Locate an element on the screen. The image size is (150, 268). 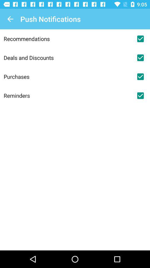
click item above the purchases icon is located at coordinates (67, 58).